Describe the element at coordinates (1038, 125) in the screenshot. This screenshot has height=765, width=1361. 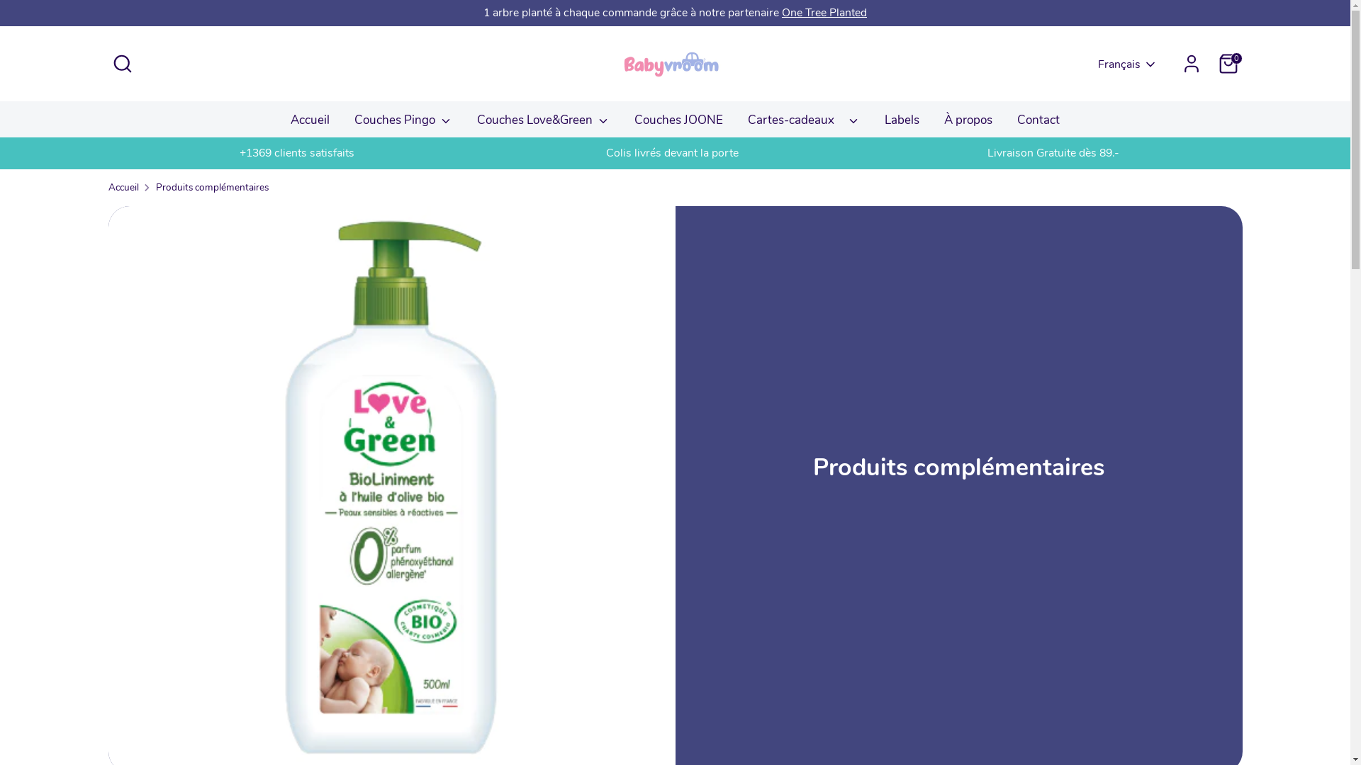
I see `Contact` at that location.